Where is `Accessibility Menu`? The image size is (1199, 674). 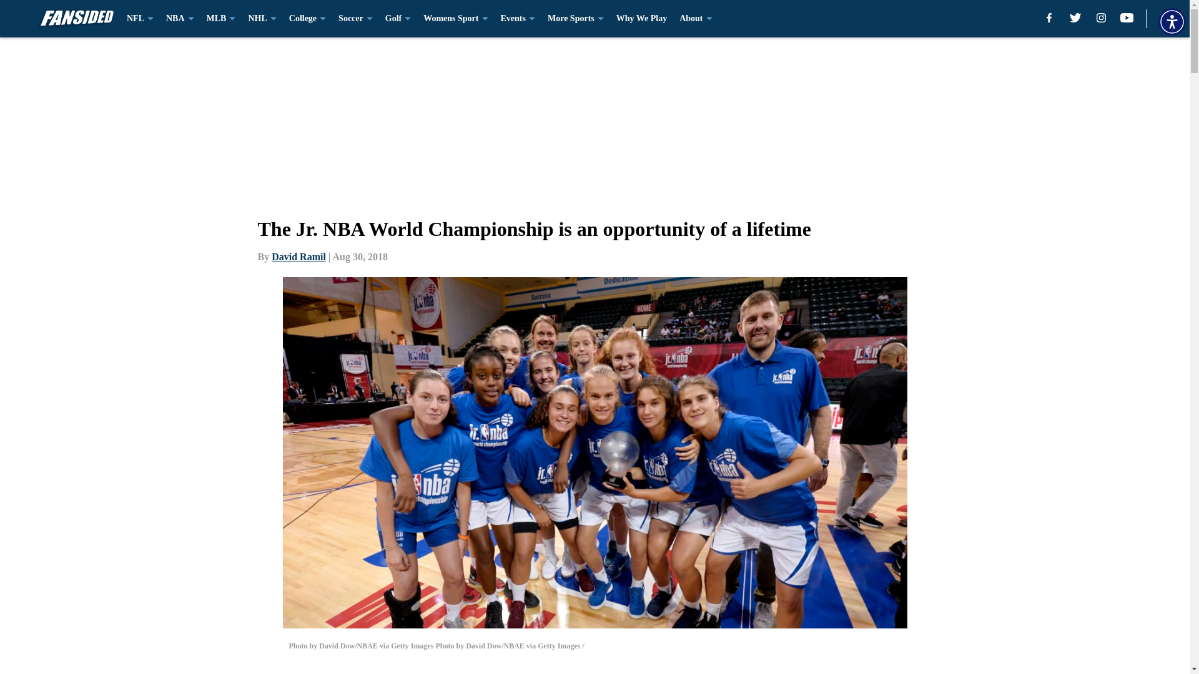
Accessibility Menu is located at coordinates (1172, 21).